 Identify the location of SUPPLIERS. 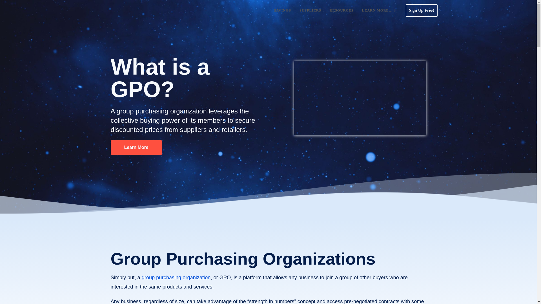
(311, 10).